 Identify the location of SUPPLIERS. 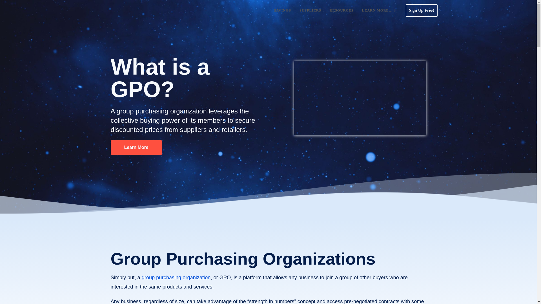
(311, 10).